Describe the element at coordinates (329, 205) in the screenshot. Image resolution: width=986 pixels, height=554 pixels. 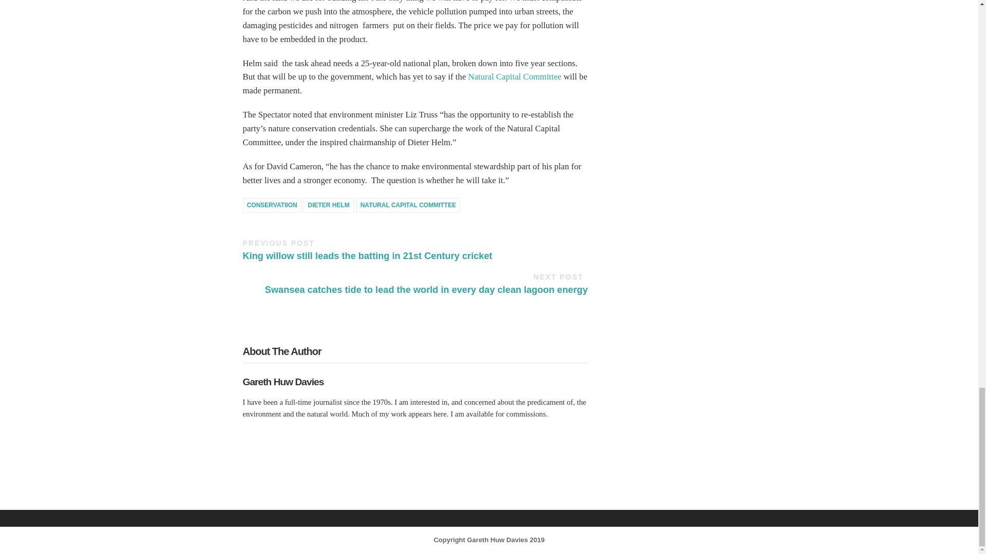
I see `DIETER HELM` at that location.